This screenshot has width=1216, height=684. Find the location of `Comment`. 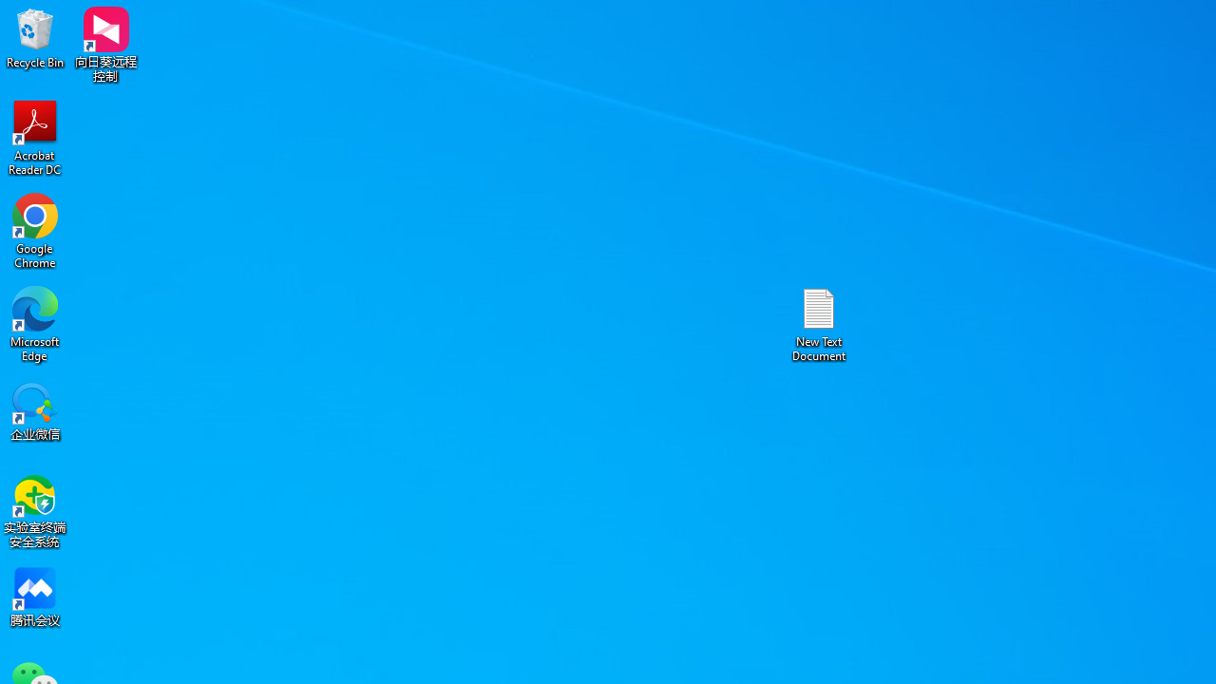

Comment is located at coordinates (798, 97).